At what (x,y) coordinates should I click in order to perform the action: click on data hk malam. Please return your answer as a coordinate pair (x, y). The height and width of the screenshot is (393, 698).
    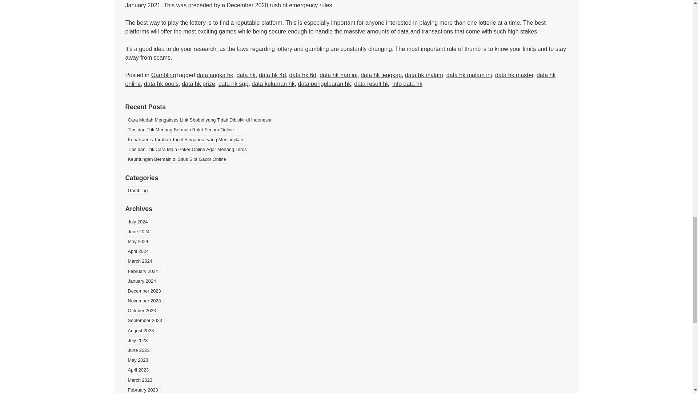
    Looking at the image, I should click on (424, 75).